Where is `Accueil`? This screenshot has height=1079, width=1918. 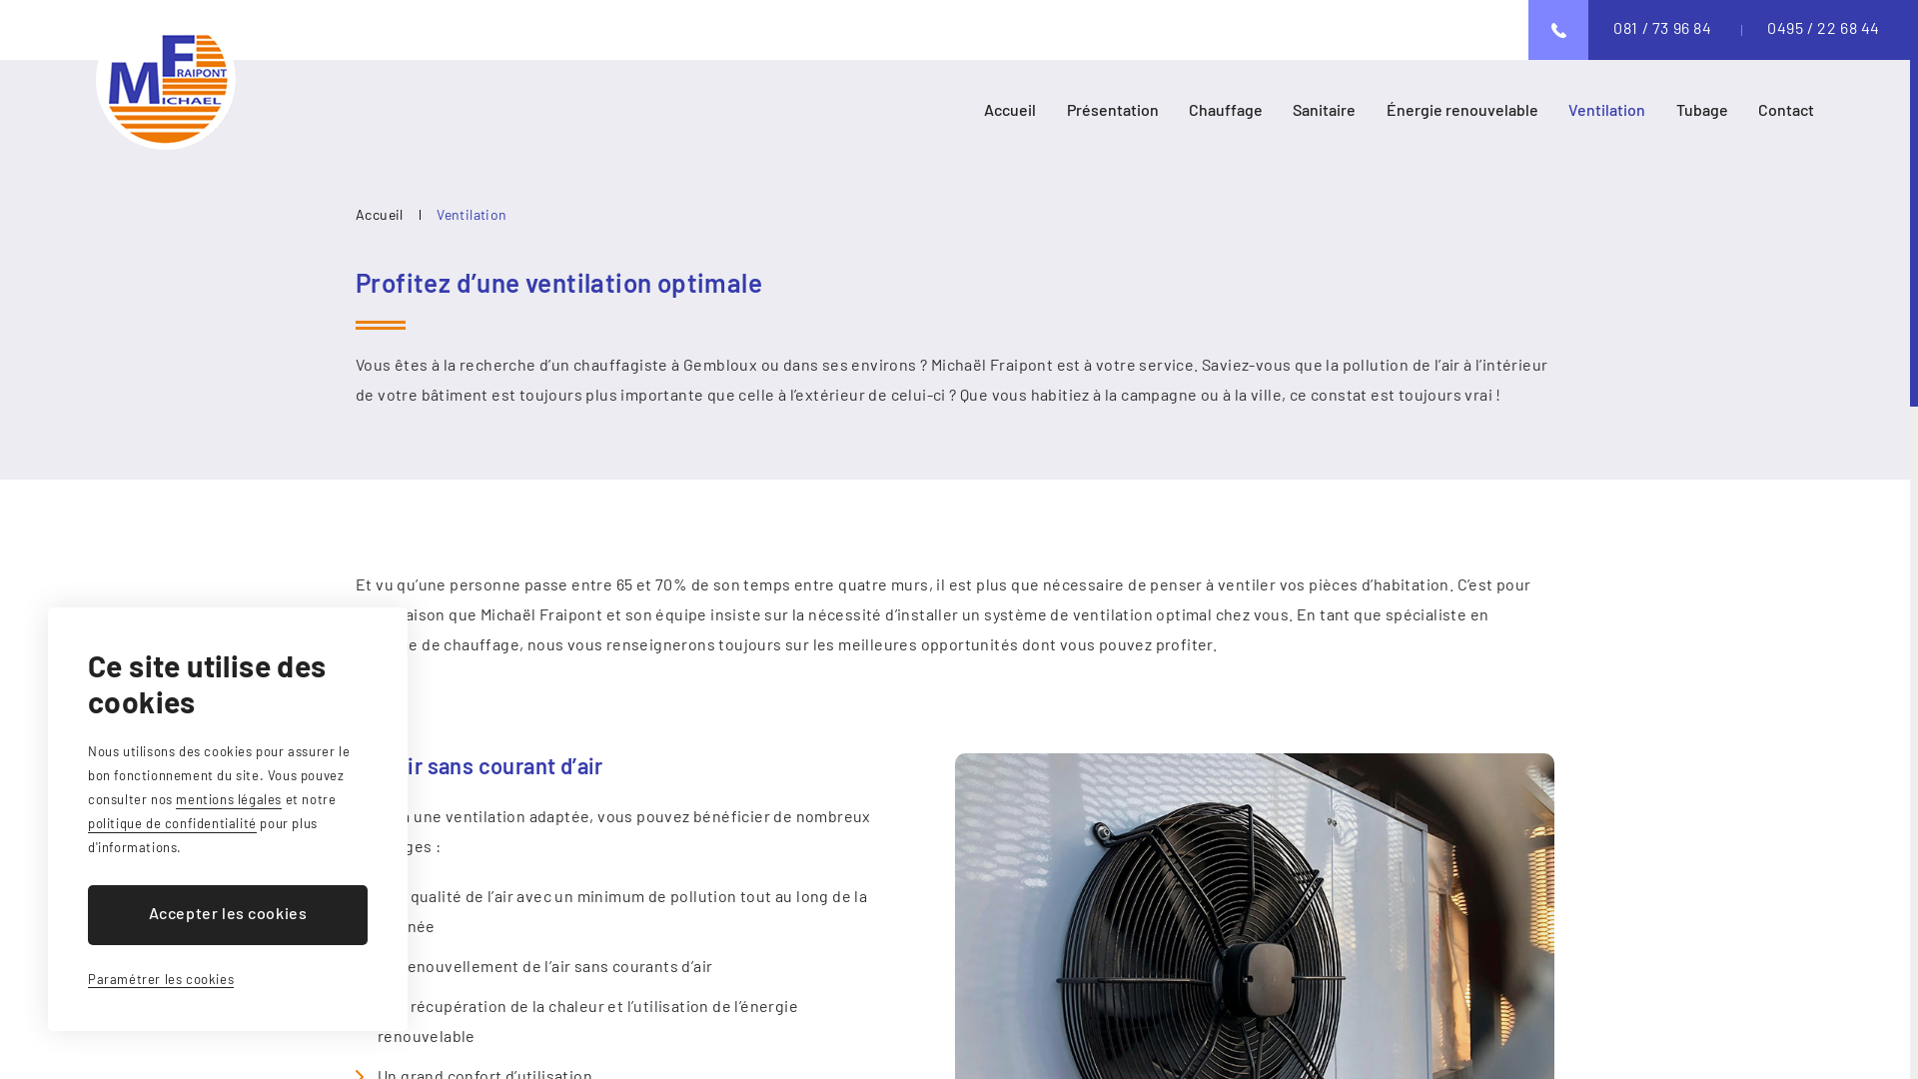 Accueil is located at coordinates (380, 214).